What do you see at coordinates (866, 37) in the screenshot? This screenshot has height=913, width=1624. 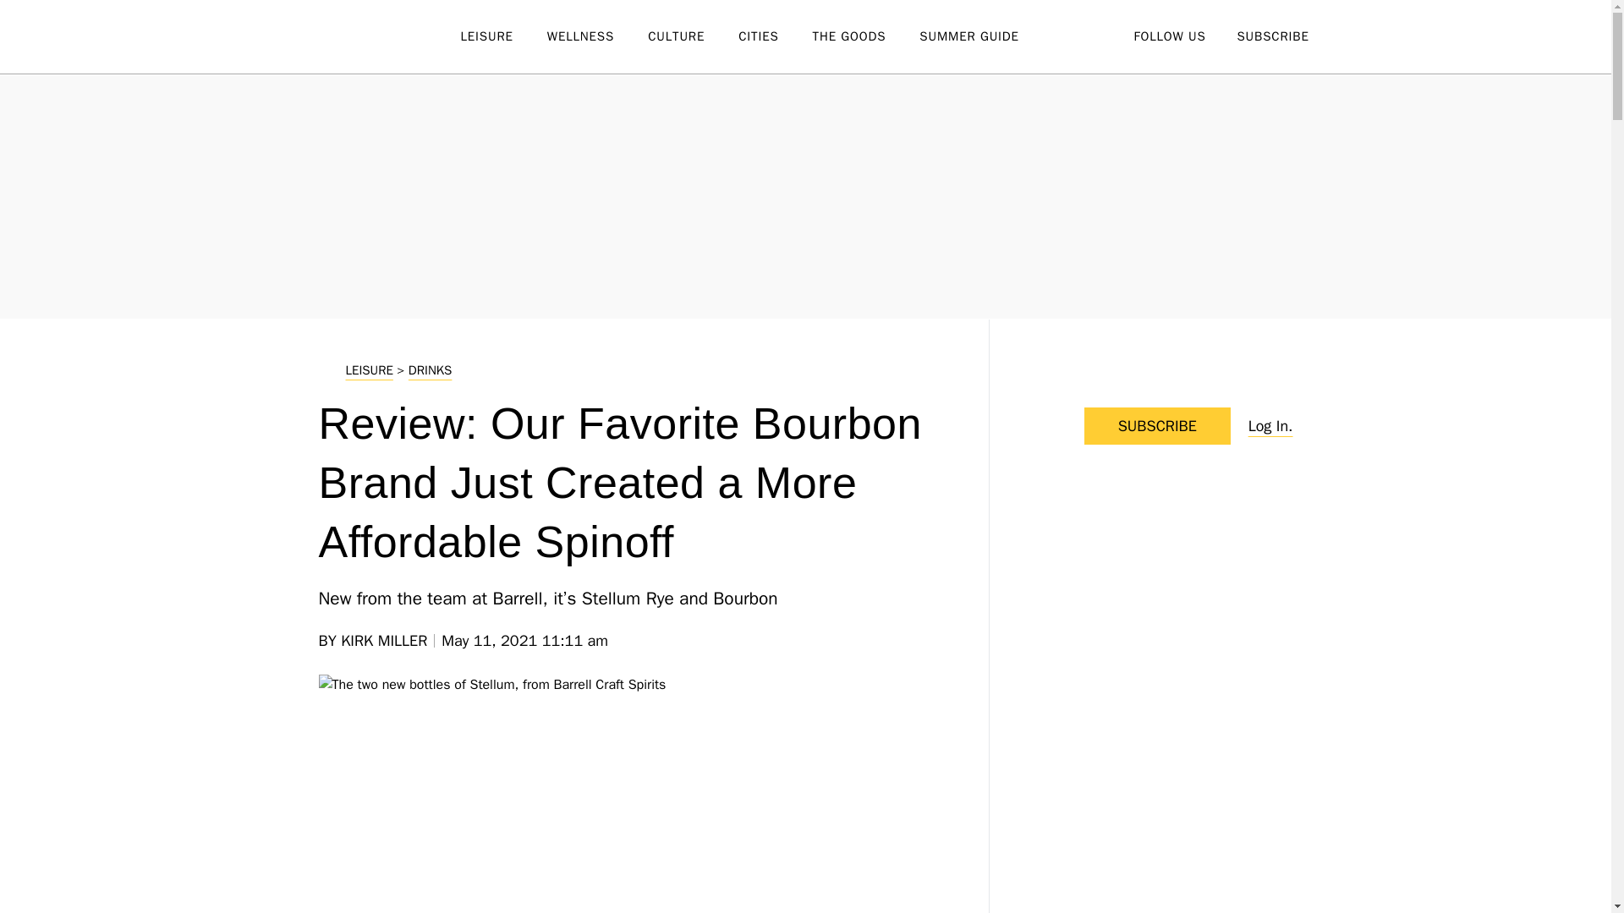 I see `THE GOODS` at bounding box center [866, 37].